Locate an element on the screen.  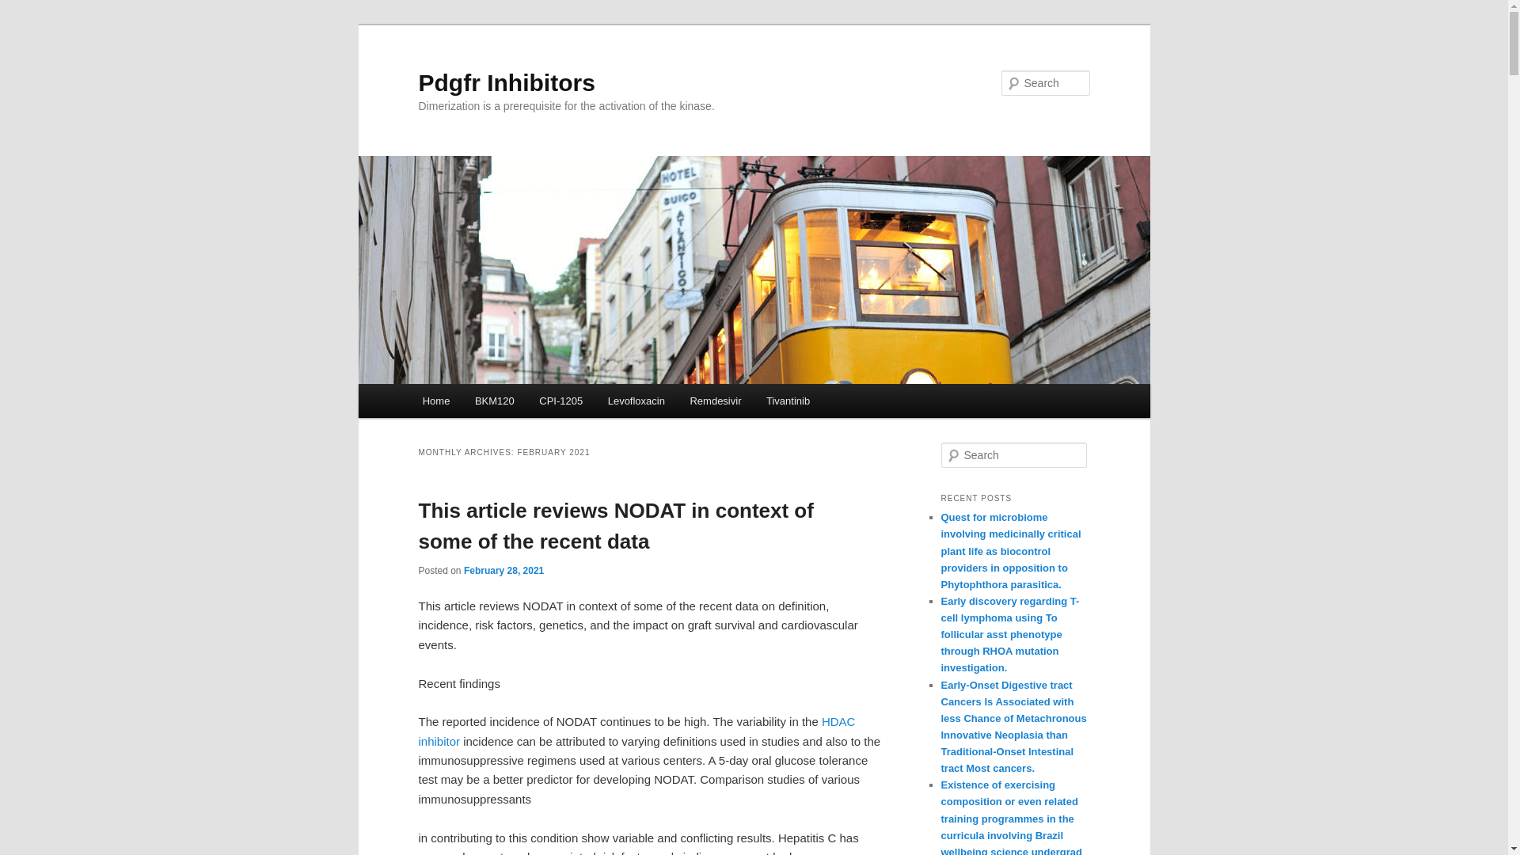
Skip to secondary content is located at coordinates (500, 403).